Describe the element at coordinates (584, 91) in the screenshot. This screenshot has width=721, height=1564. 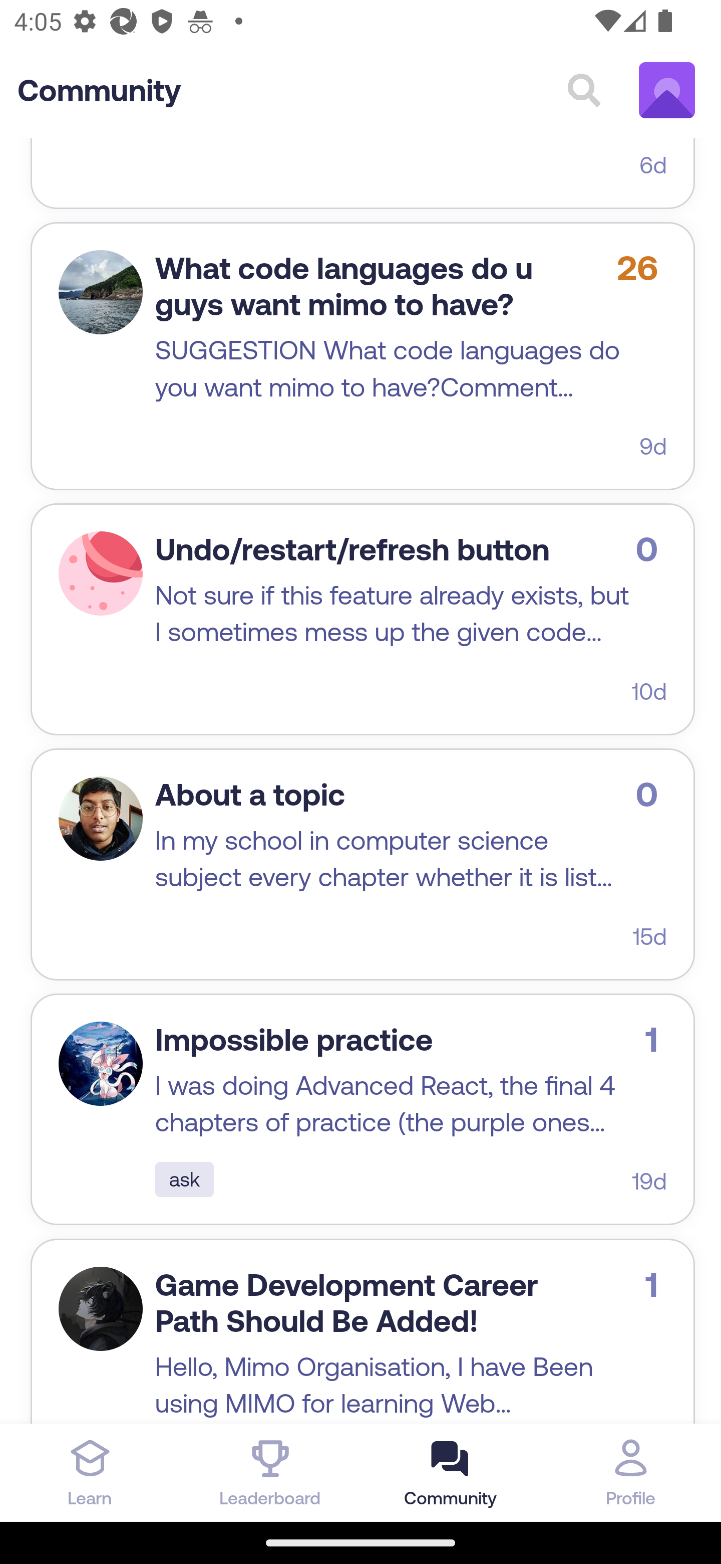
I see `Search` at that location.